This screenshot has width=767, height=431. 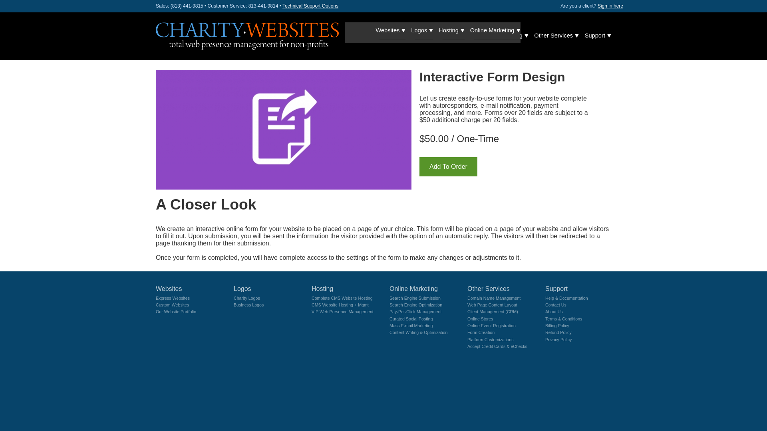 What do you see at coordinates (597, 35) in the screenshot?
I see `Support` at bounding box center [597, 35].